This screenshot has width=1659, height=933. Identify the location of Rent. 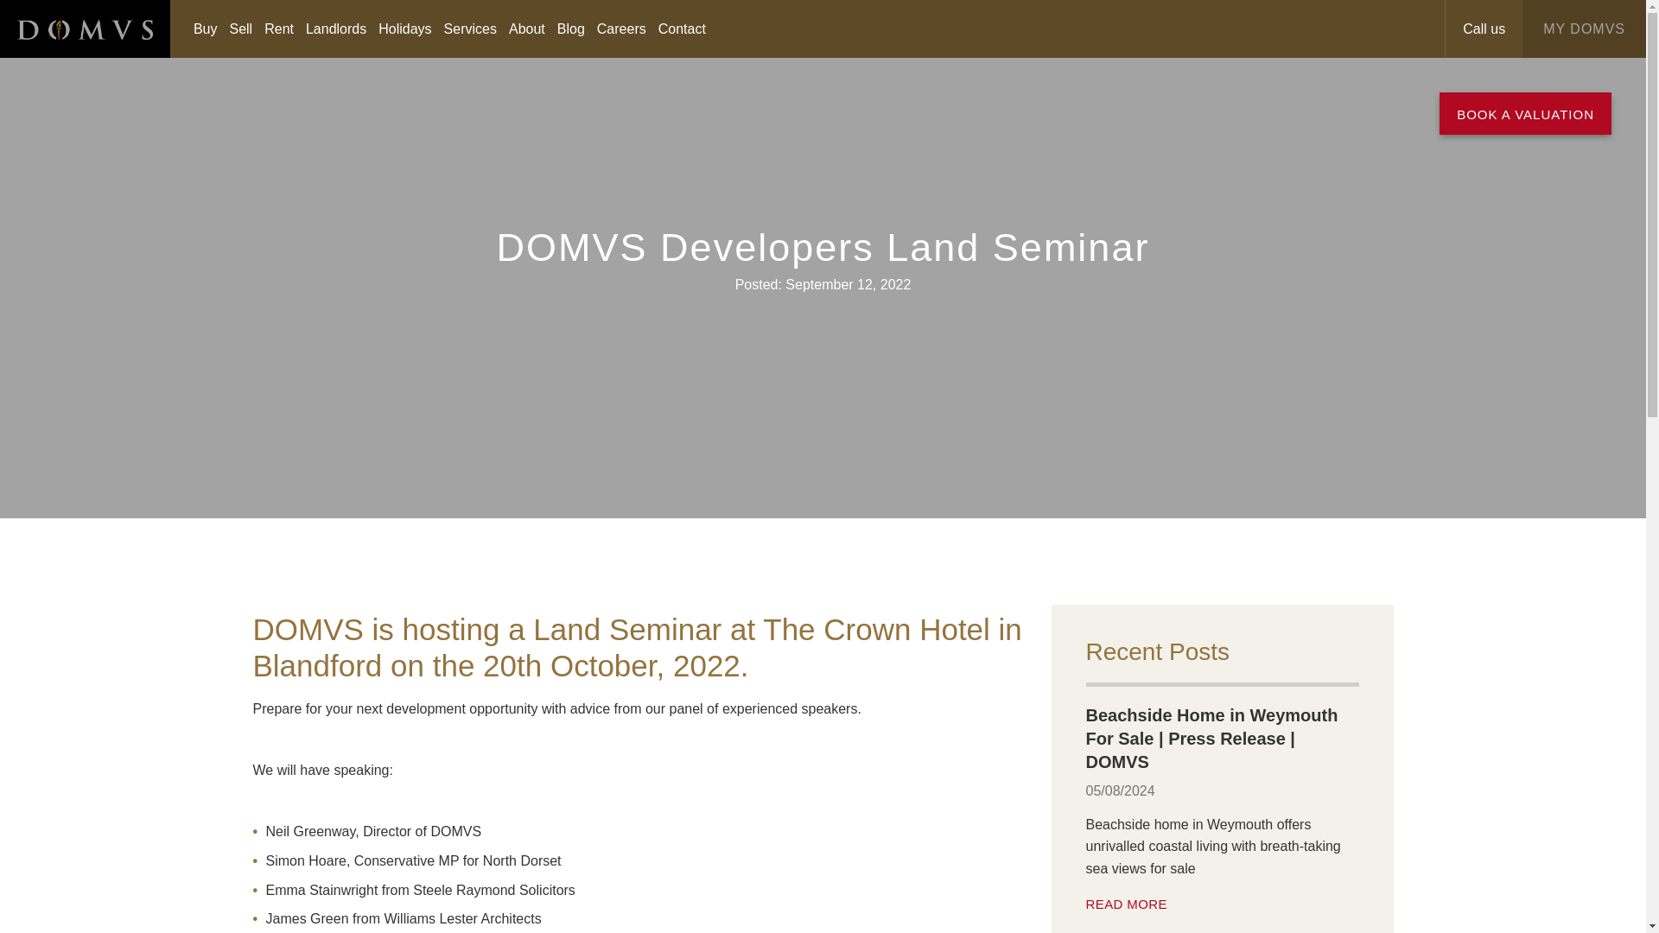
(279, 28).